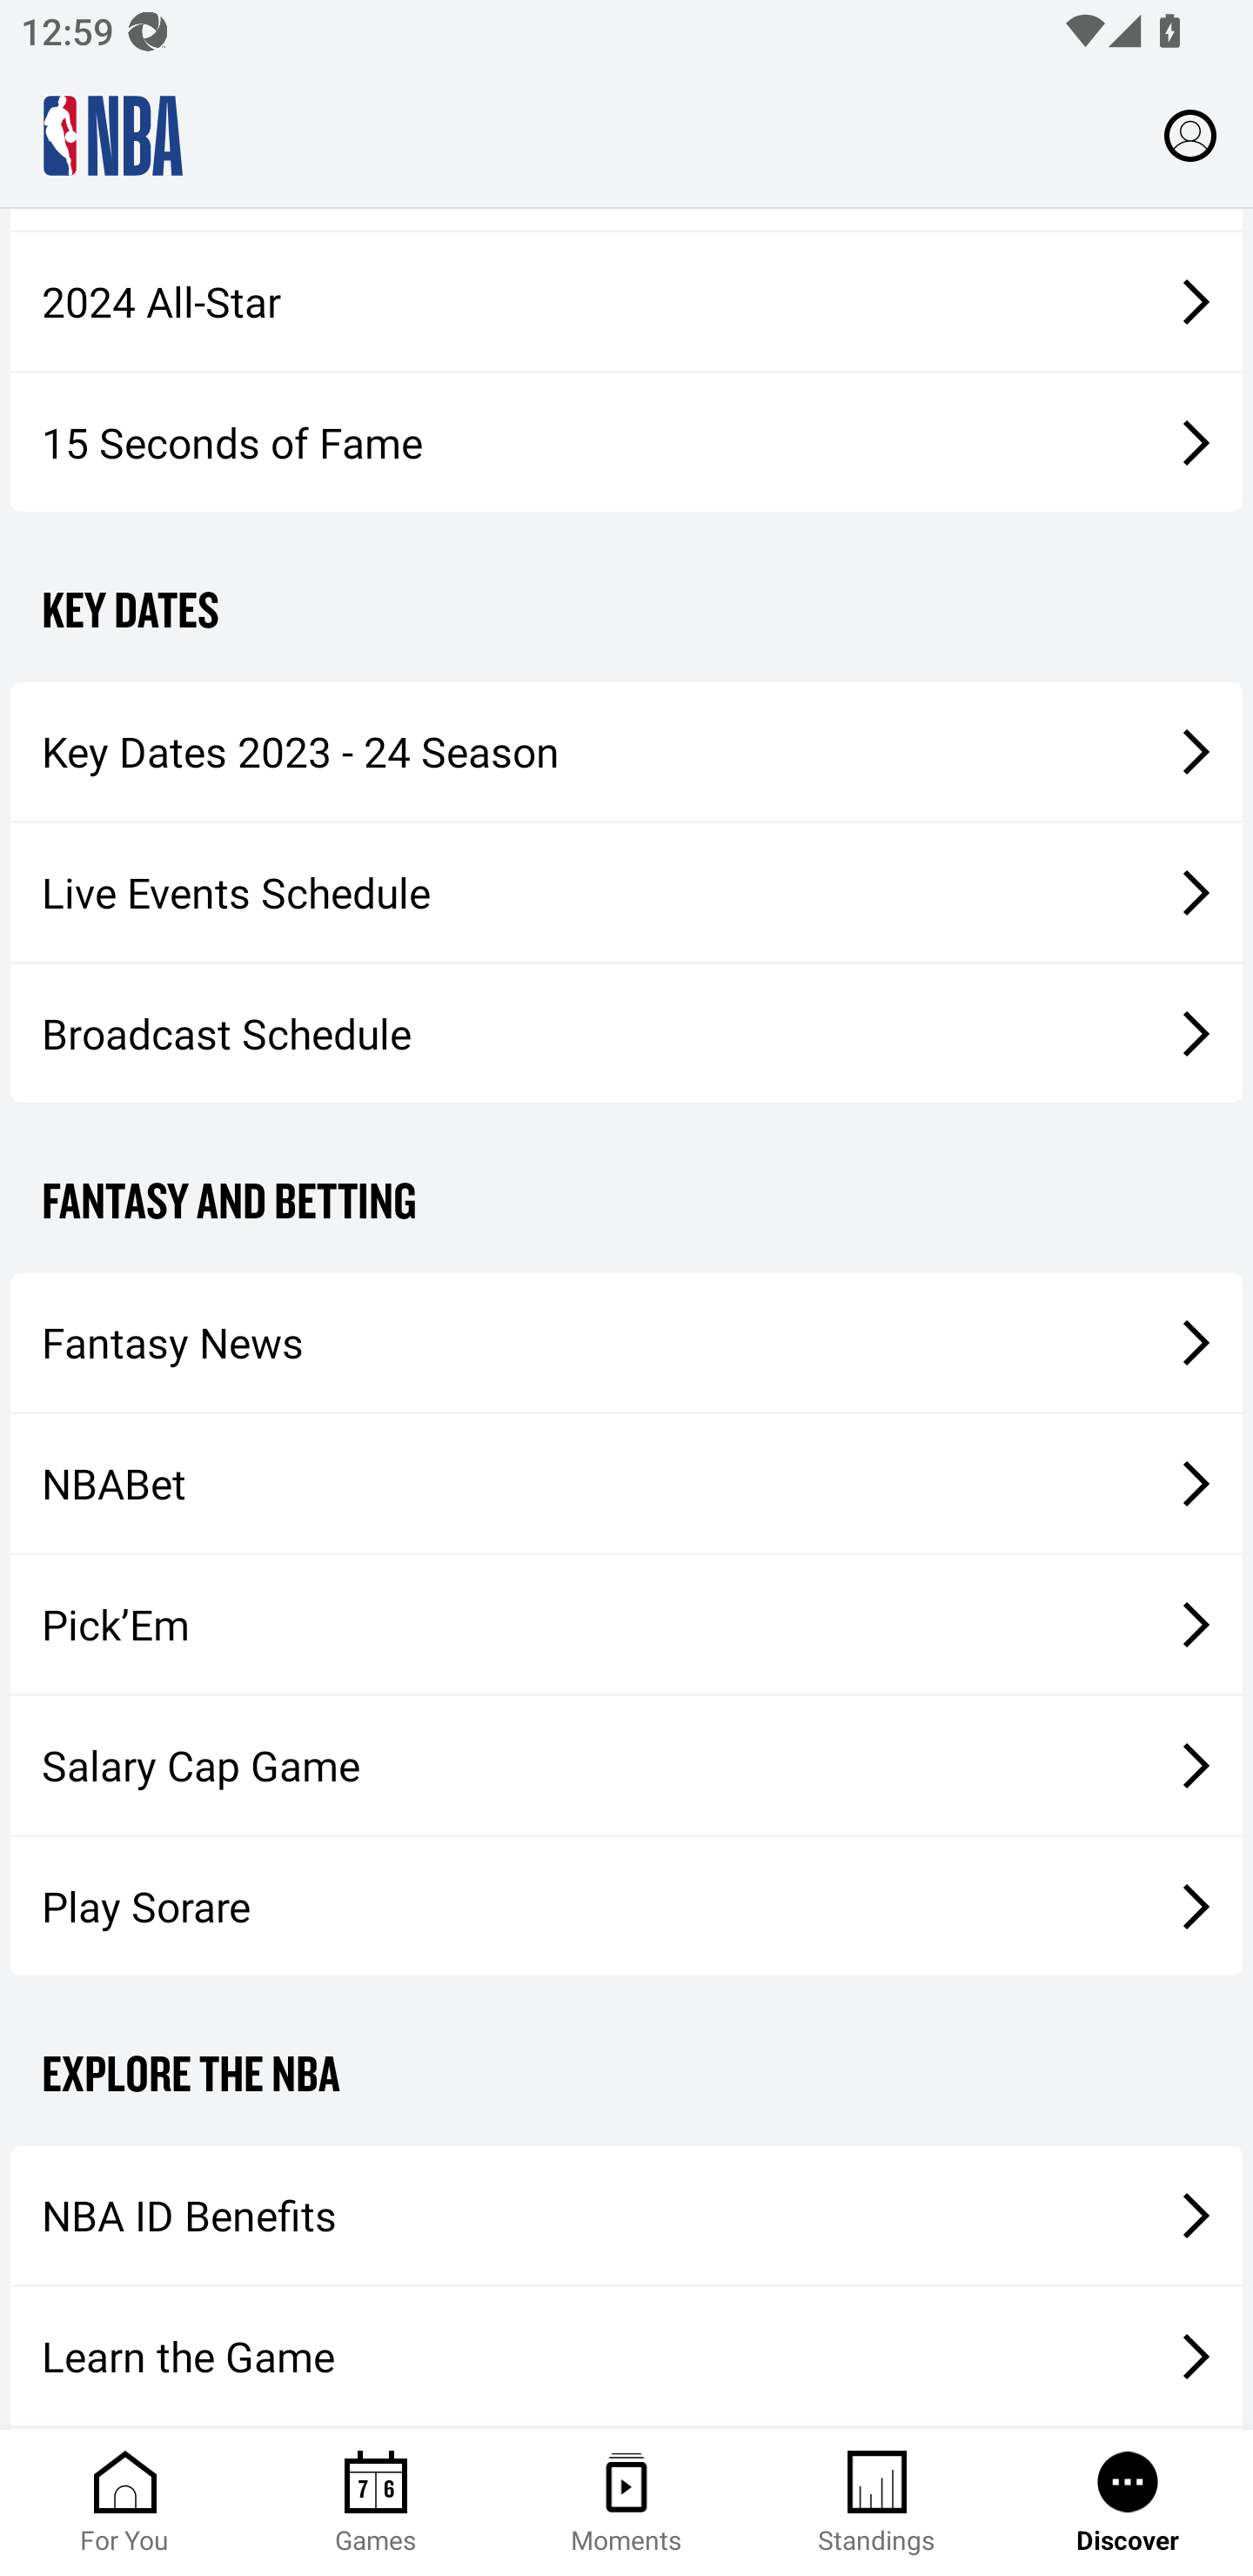 The image size is (1253, 2576). I want to click on 2024 All-Star, so click(626, 301).